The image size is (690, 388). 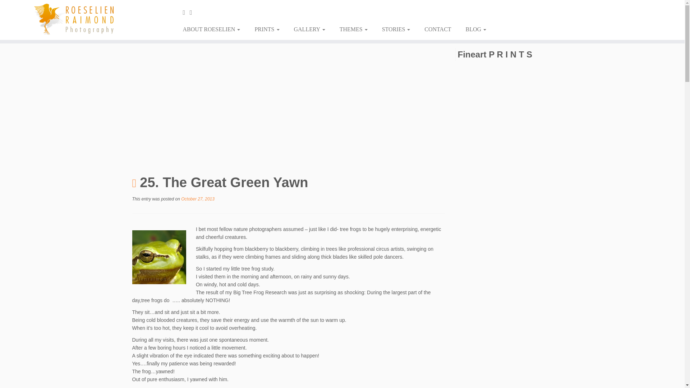 What do you see at coordinates (186, 12) in the screenshot?
I see `Follow me on Facebook` at bounding box center [186, 12].